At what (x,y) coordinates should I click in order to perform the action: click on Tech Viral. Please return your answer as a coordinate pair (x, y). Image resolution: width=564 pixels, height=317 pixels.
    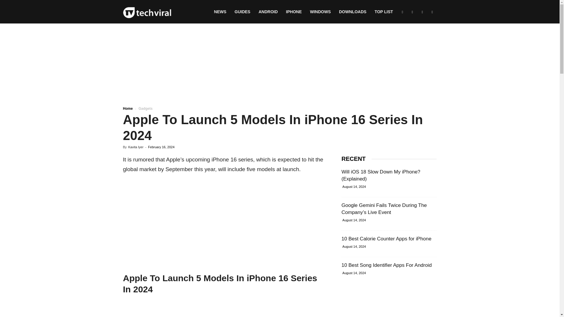
    Looking at the image, I should click on (147, 12).